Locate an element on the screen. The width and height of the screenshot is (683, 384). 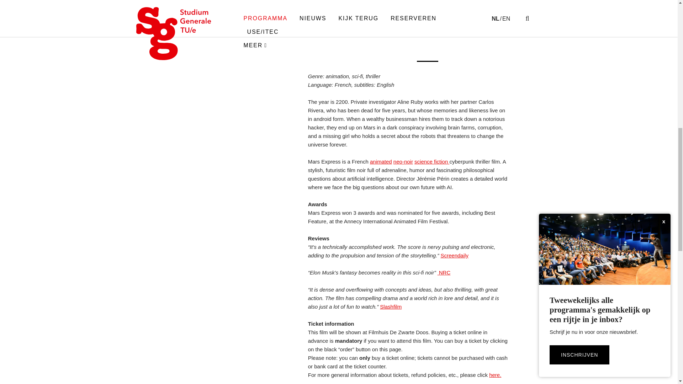
Screendaily is located at coordinates (454, 255).